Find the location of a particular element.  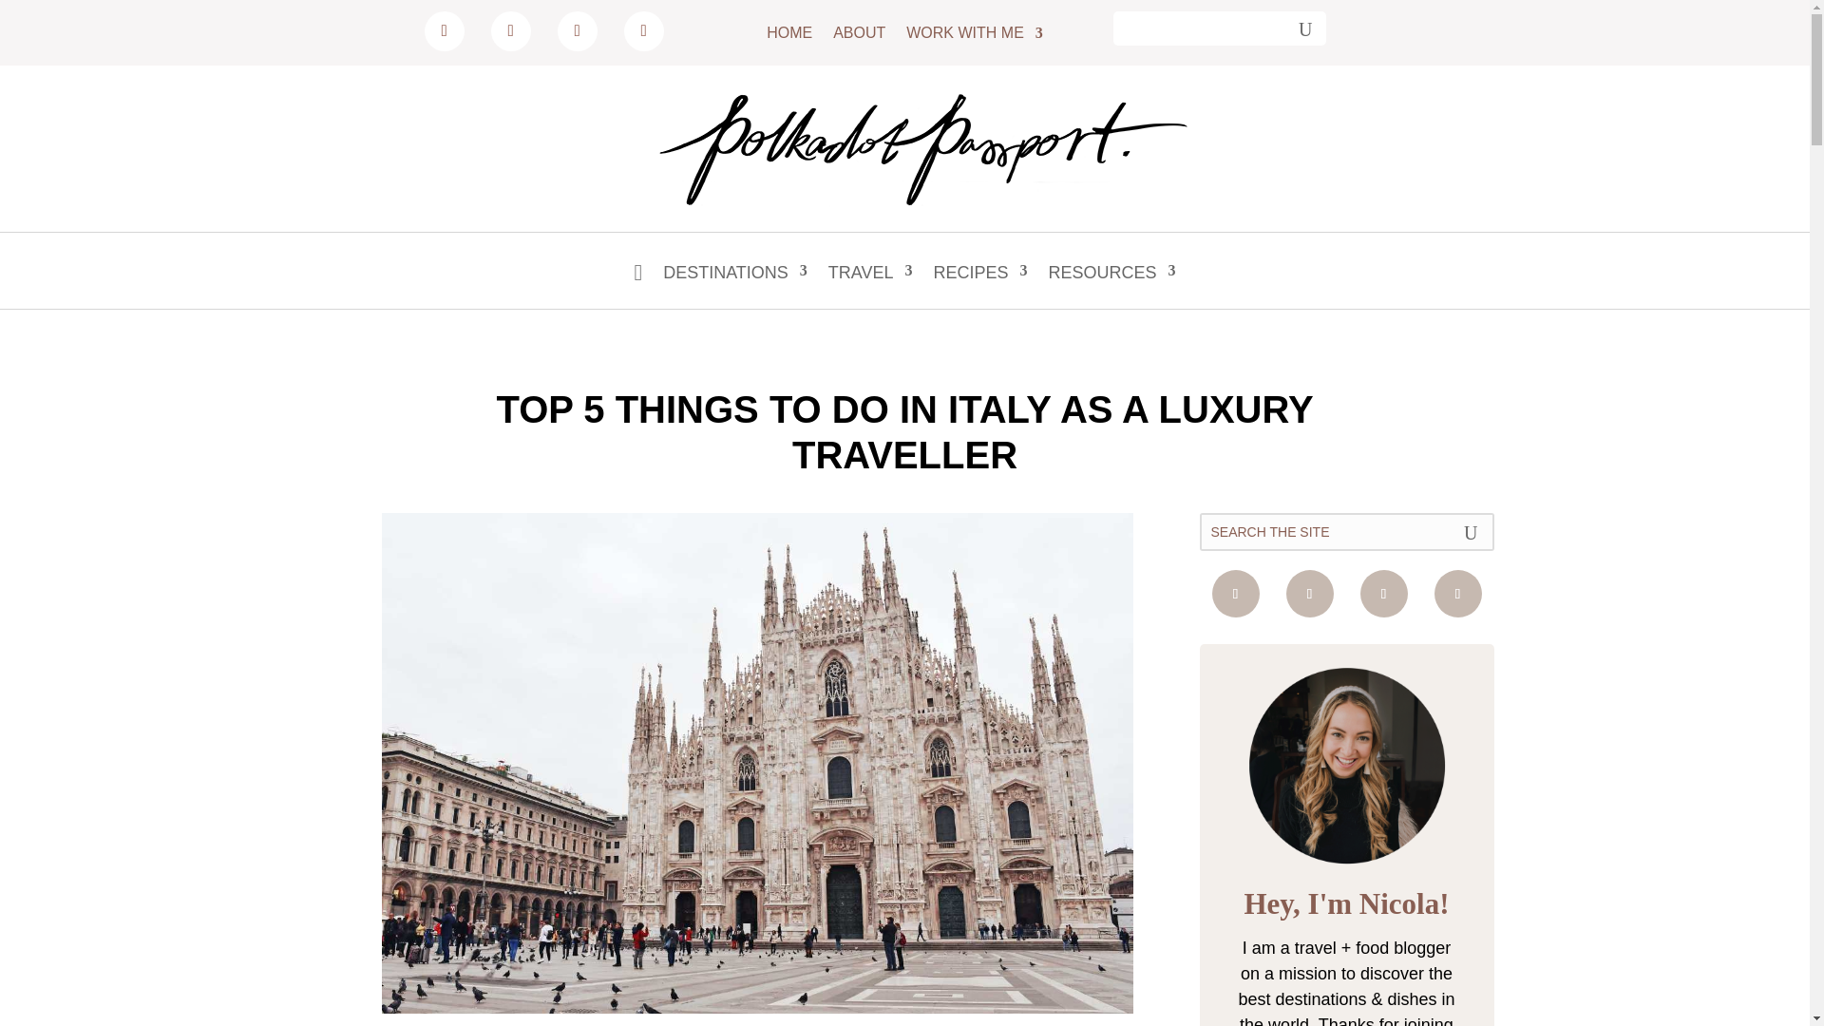

Follow on TikTok is located at coordinates (1309, 594).